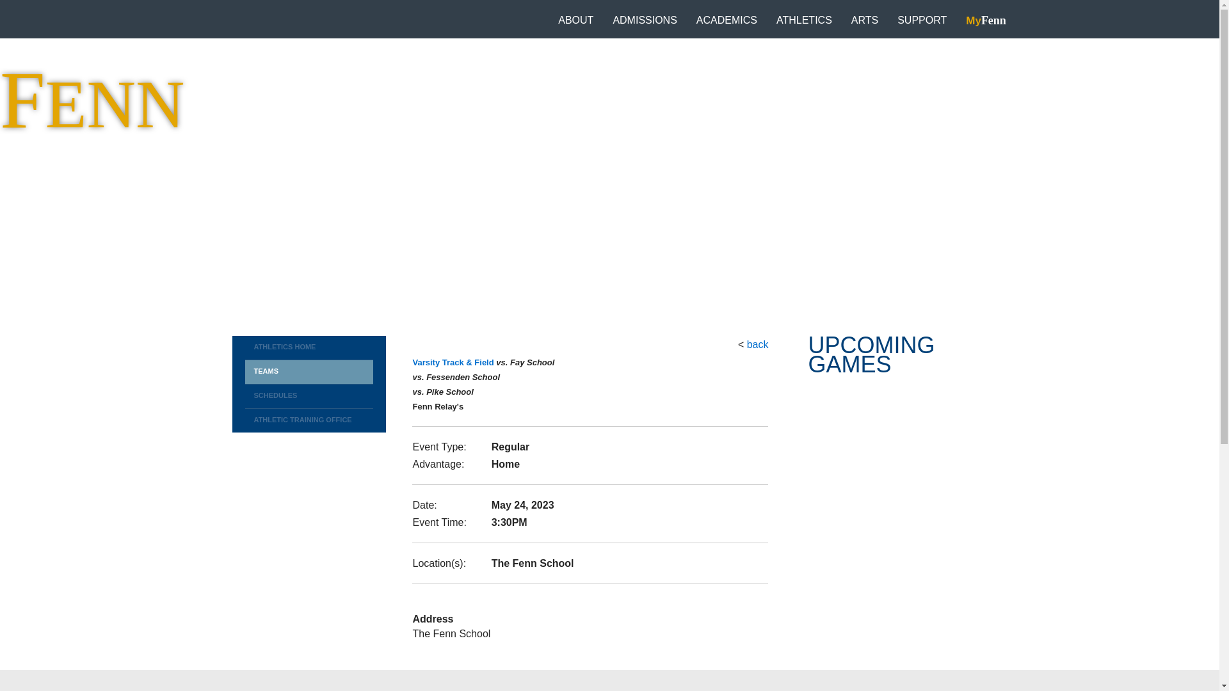 The image size is (1229, 691). Describe the element at coordinates (92, 100) in the screenshot. I see `FENN` at that location.